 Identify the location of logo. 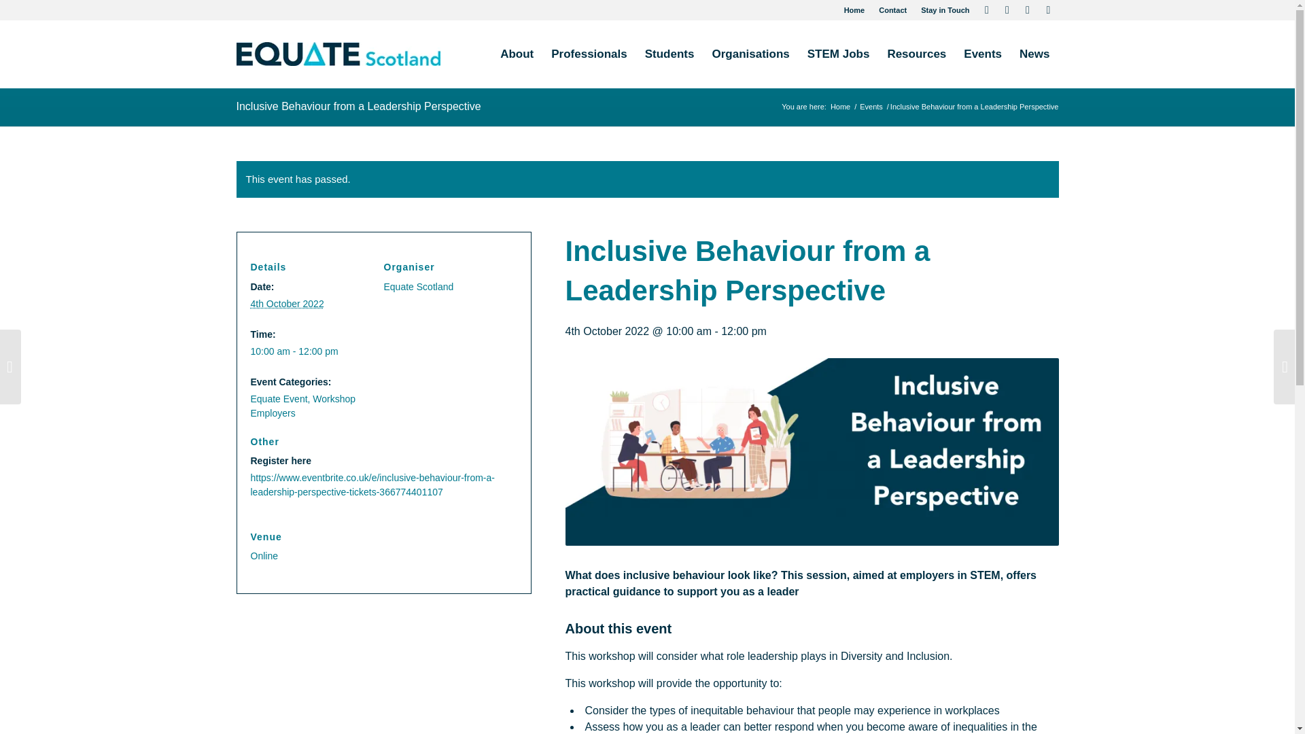
(338, 54).